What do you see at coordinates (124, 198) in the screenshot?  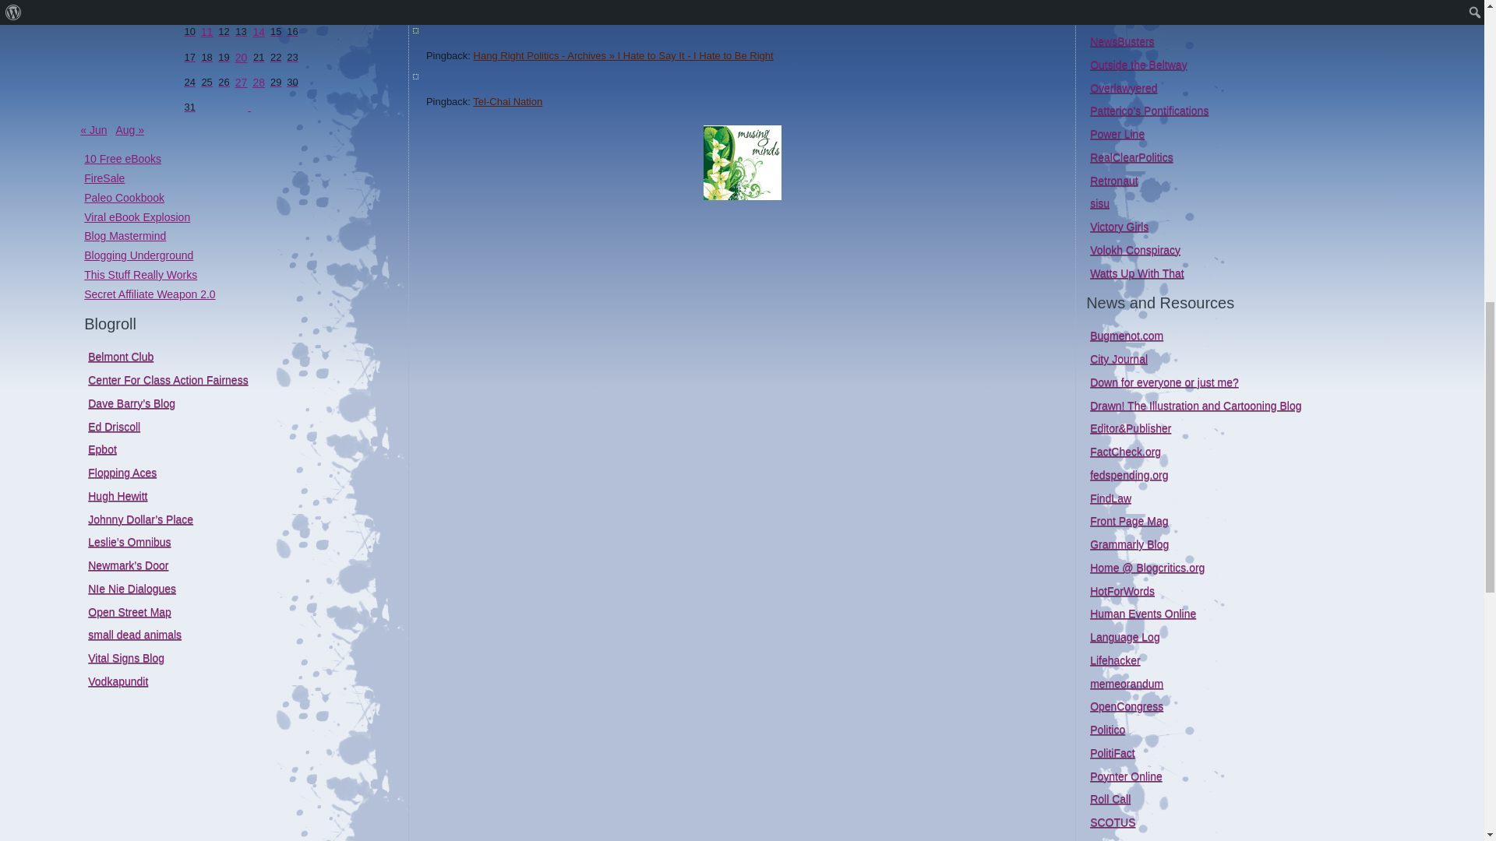 I see `Paleo Cookbook` at bounding box center [124, 198].